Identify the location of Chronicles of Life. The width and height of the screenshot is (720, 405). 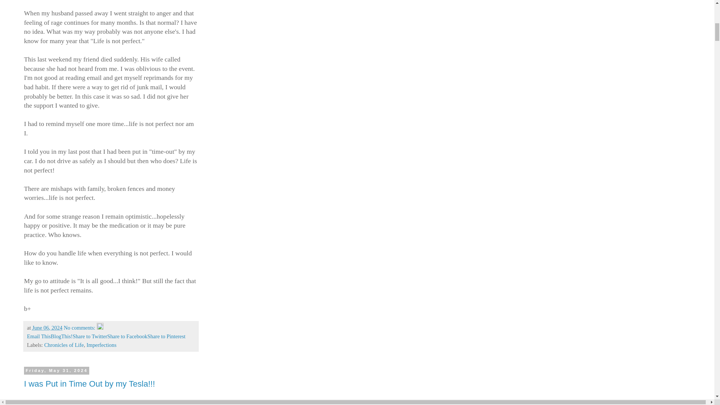
(64, 345).